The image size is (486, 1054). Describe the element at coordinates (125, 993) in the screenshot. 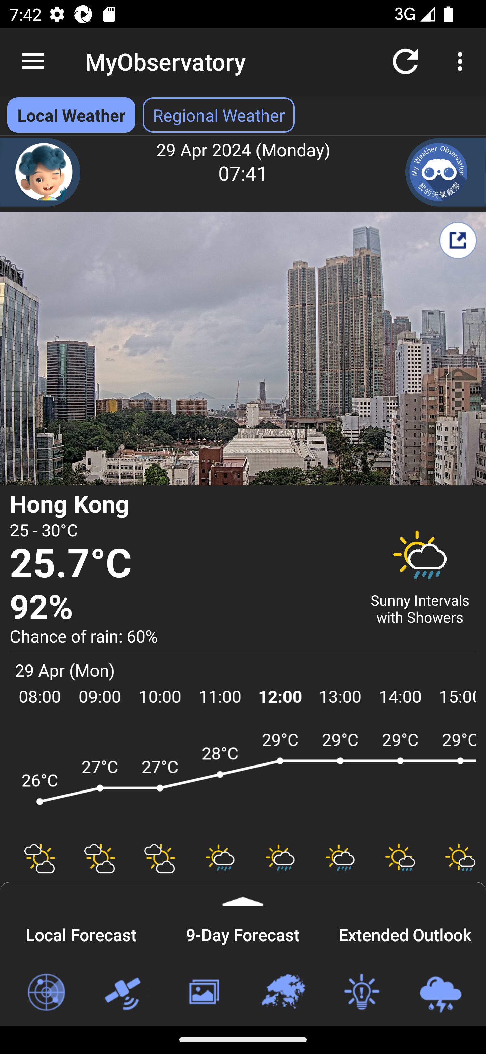

I see `Satellite Images` at that location.